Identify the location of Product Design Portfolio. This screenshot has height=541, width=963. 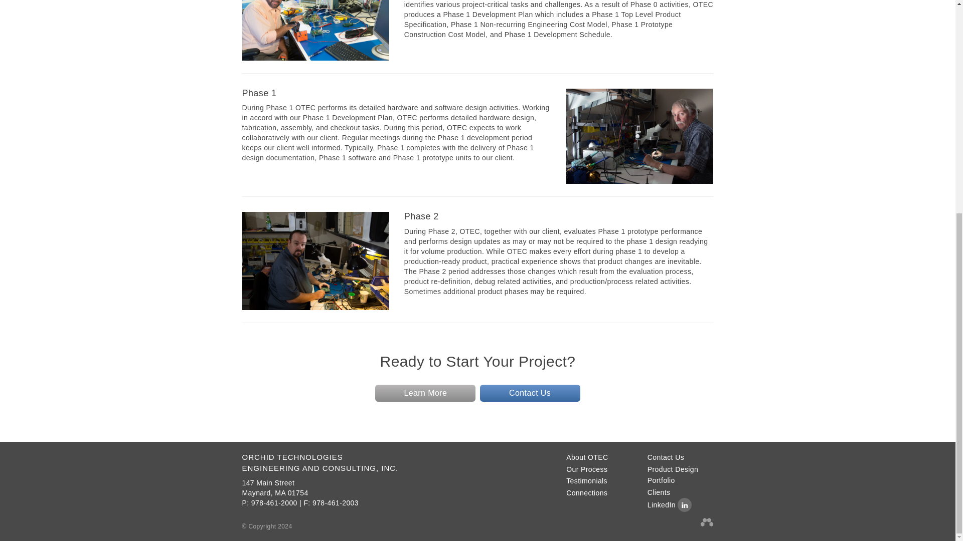
(680, 475).